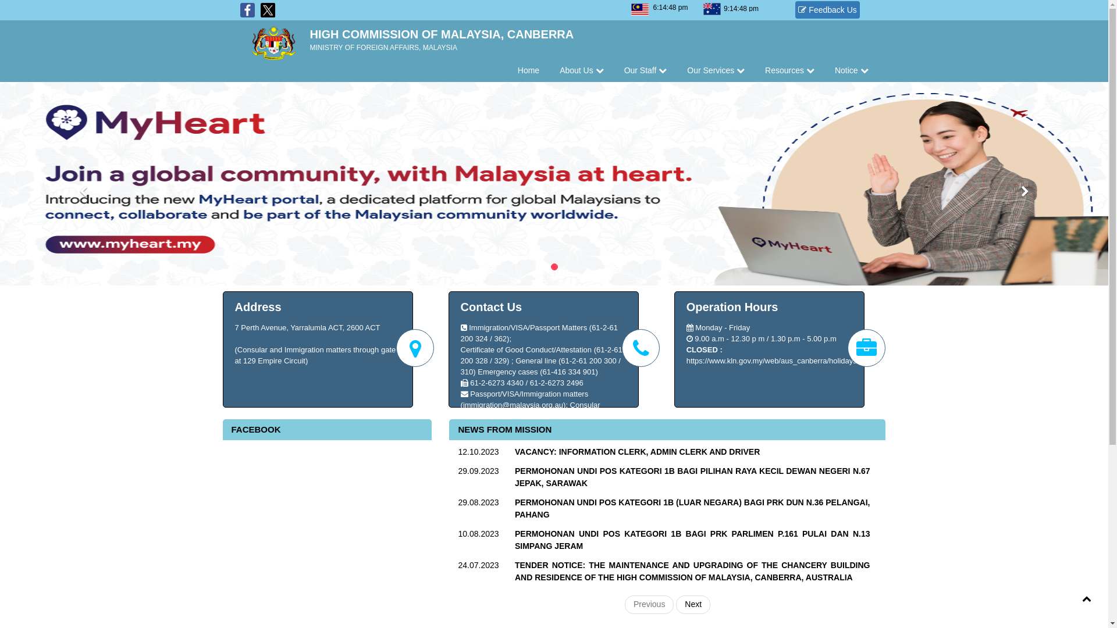 The width and height of the screenshot is (1117, 628). I want to click on About Us, so click(582, 70).